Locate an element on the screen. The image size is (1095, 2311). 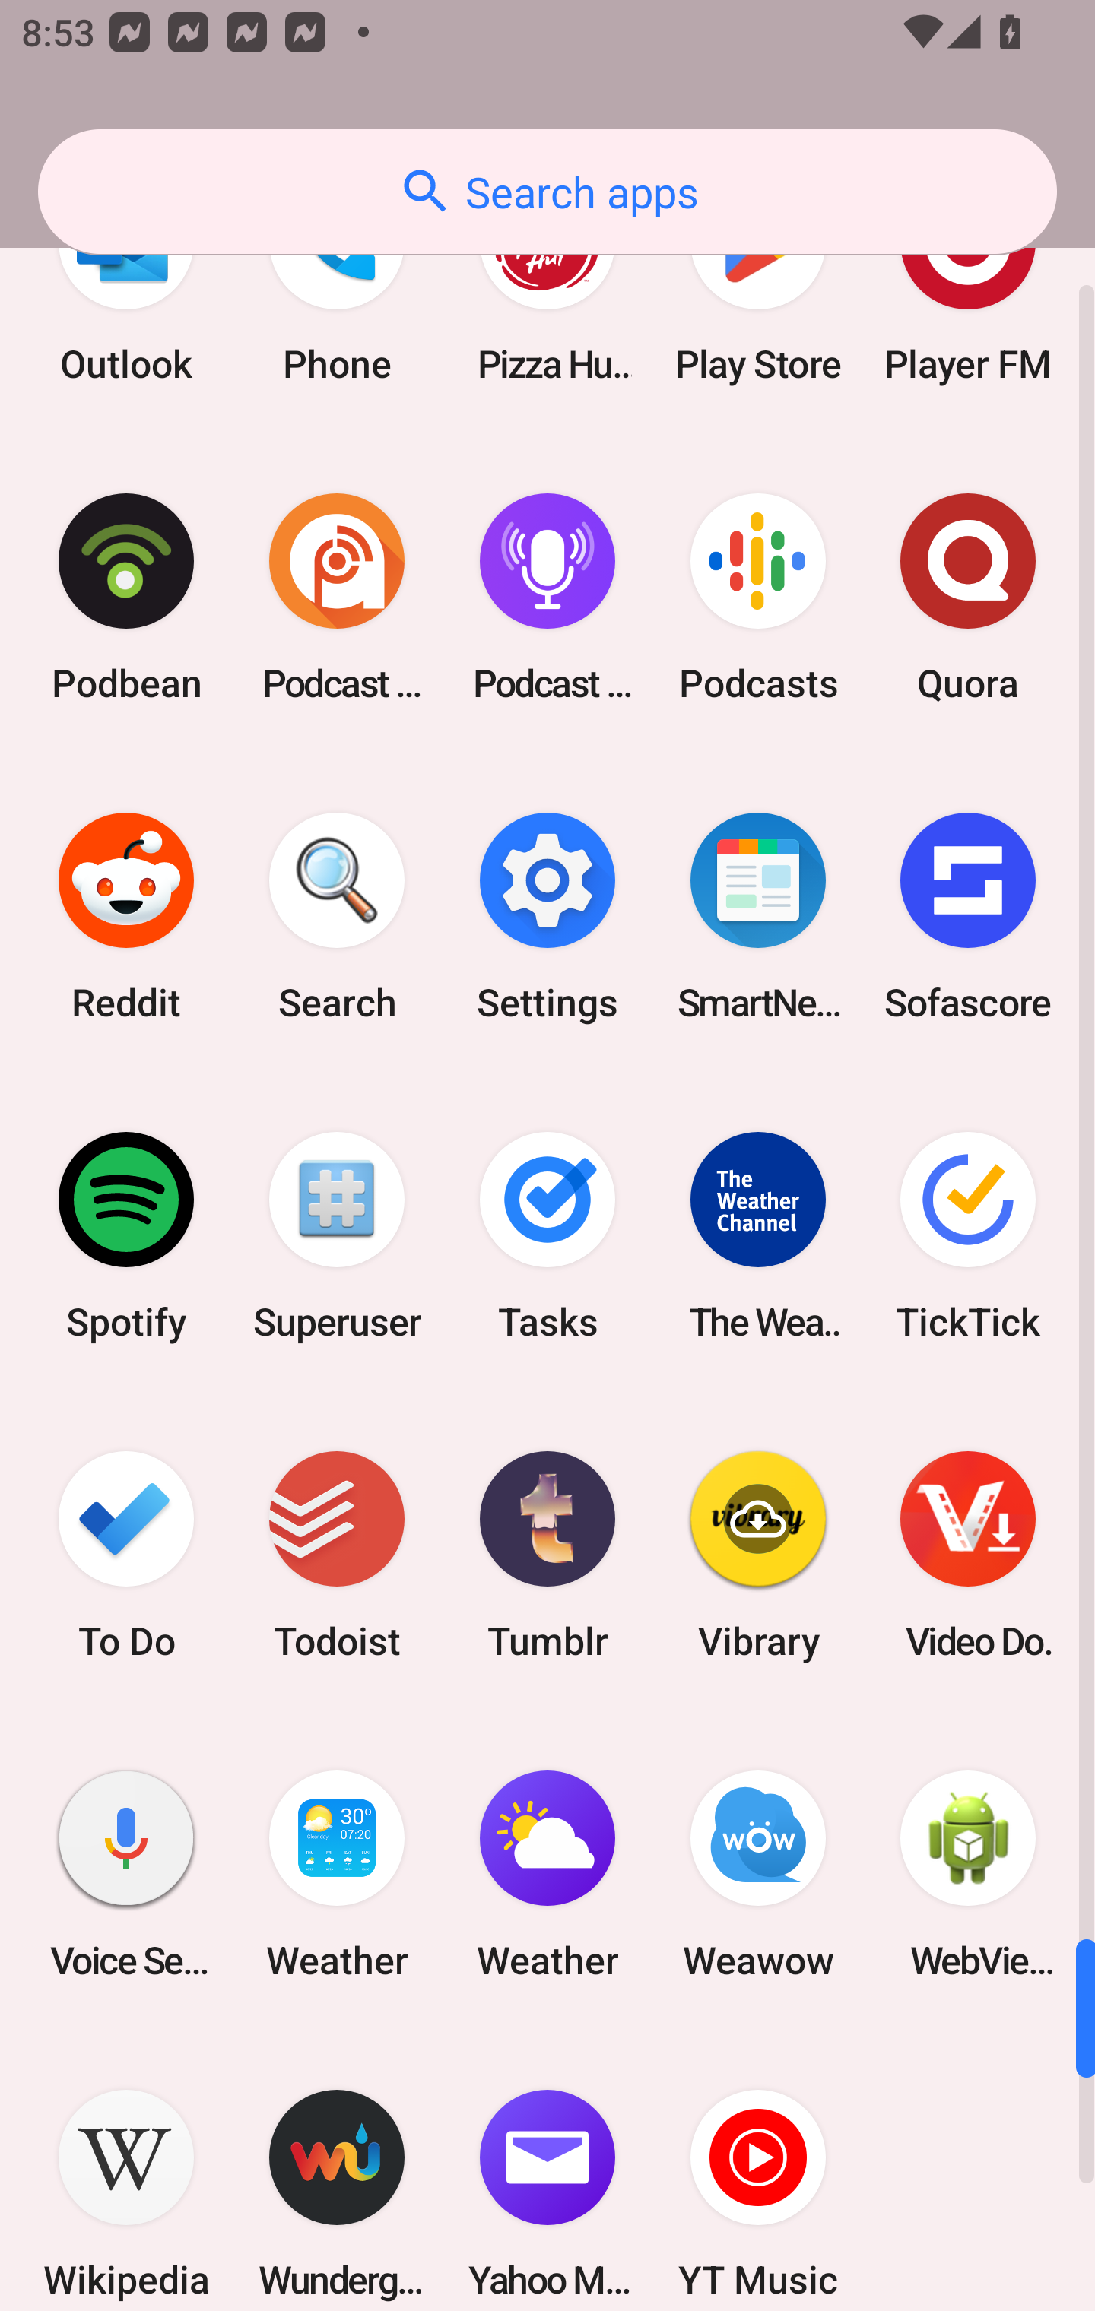
Superuser is located at coordinates (337, 1236).